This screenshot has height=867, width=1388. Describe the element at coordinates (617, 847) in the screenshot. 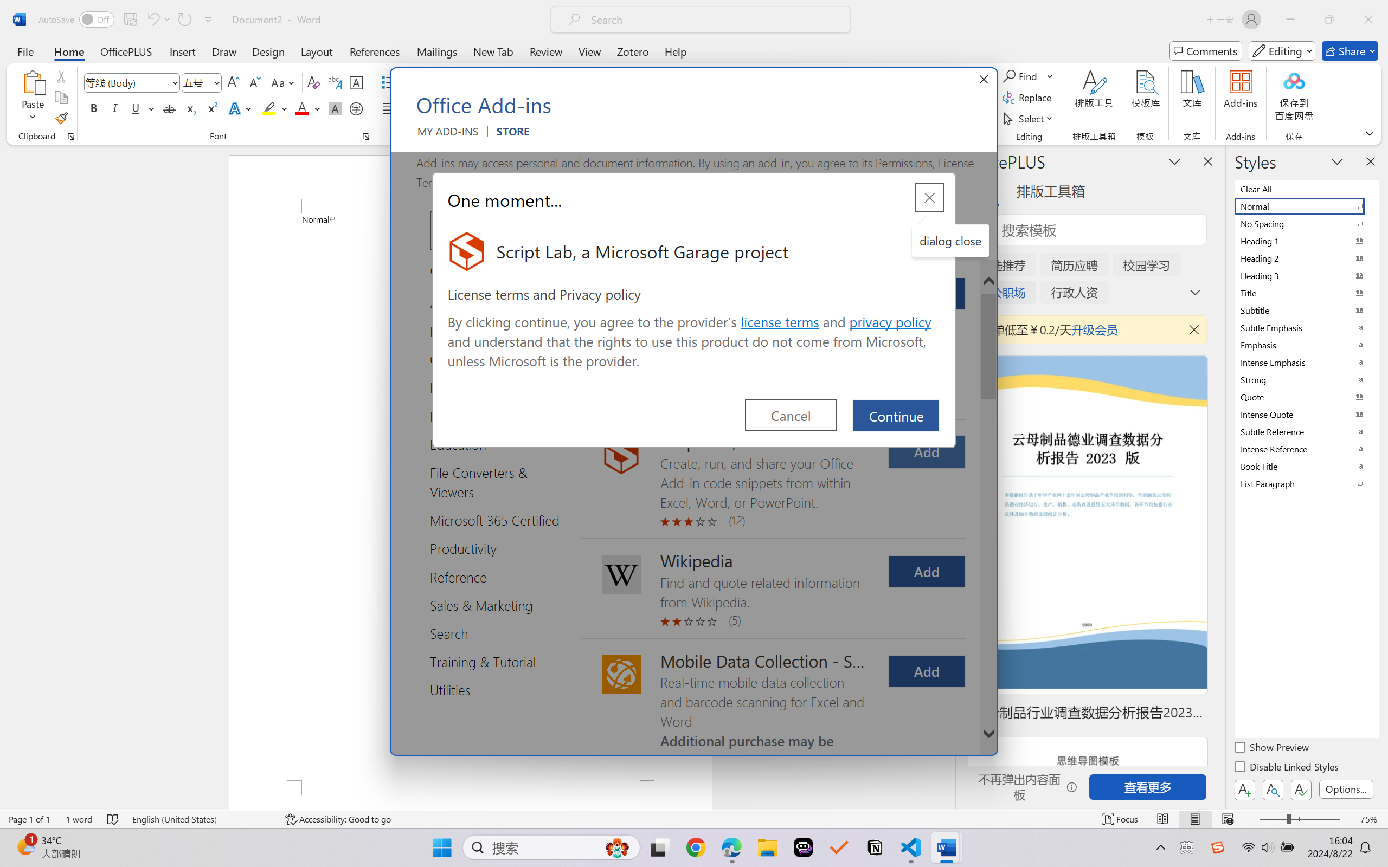

I see `AutomationID: DynamicSearchBoxGleamImage` at that location.